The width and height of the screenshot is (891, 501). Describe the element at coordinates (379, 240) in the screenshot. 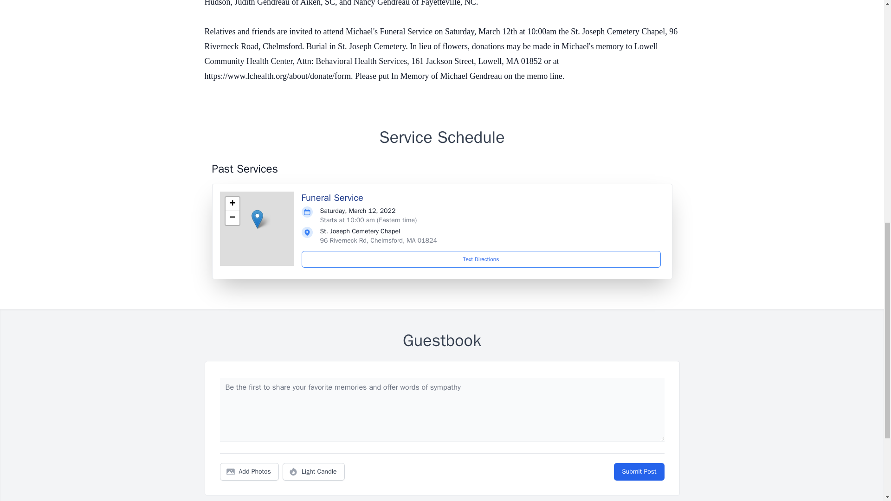

I see `96 Riverneck Rd, Chelmsford, MA 01824` at that location.